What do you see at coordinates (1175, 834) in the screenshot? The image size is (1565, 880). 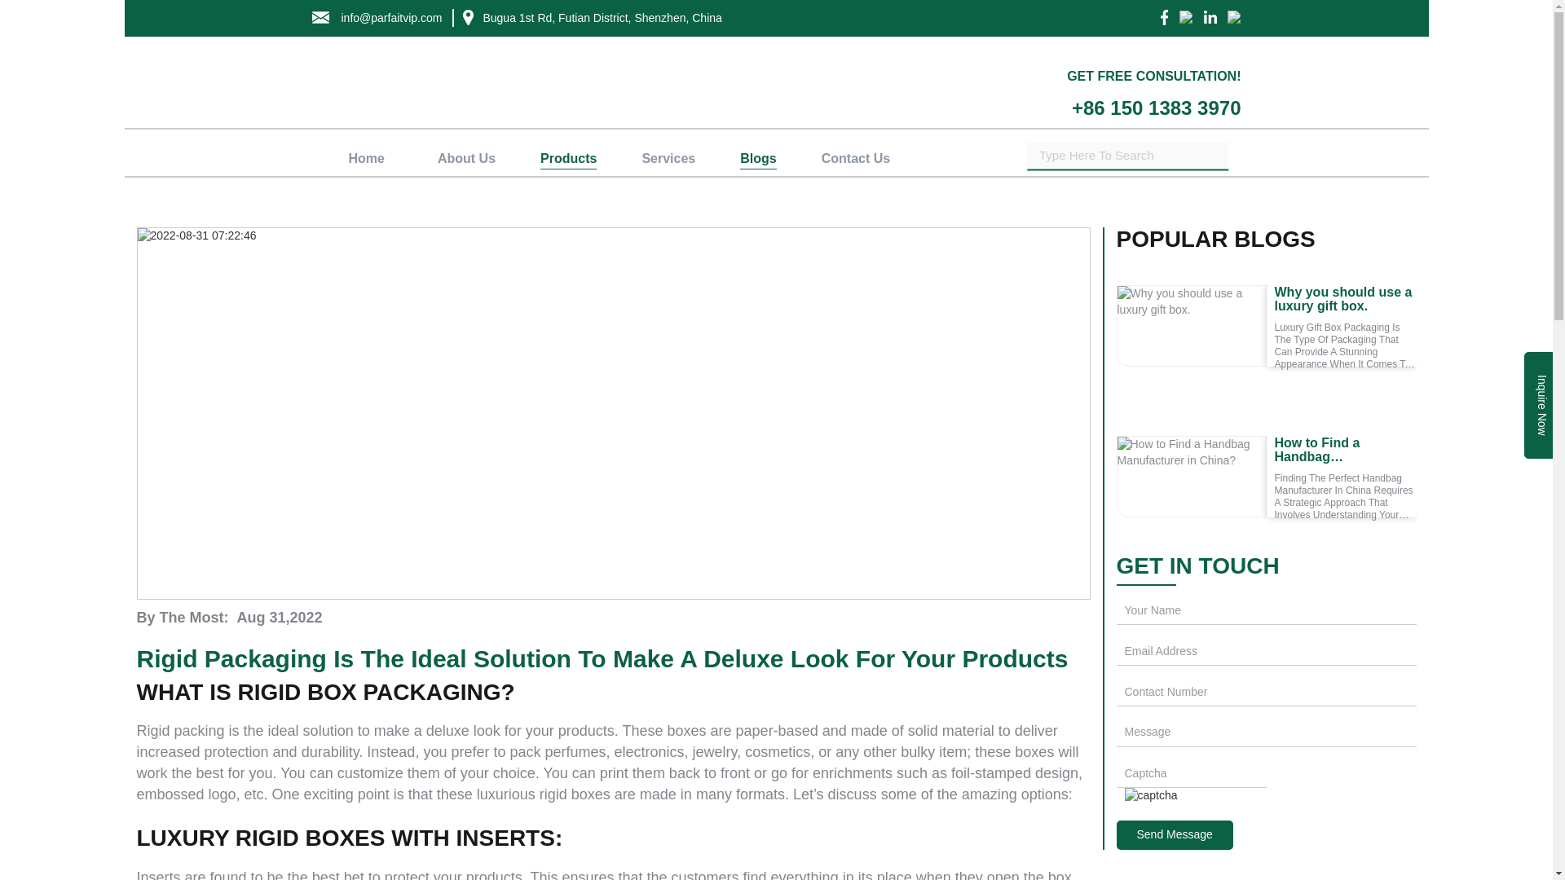 I see `Submit` at bounding box center [1175, 834].